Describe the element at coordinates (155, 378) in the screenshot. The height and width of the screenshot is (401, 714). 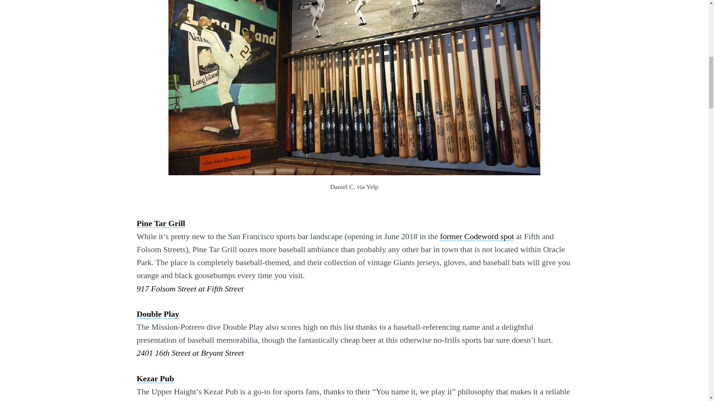
I see `Kezar Pub` at that location.